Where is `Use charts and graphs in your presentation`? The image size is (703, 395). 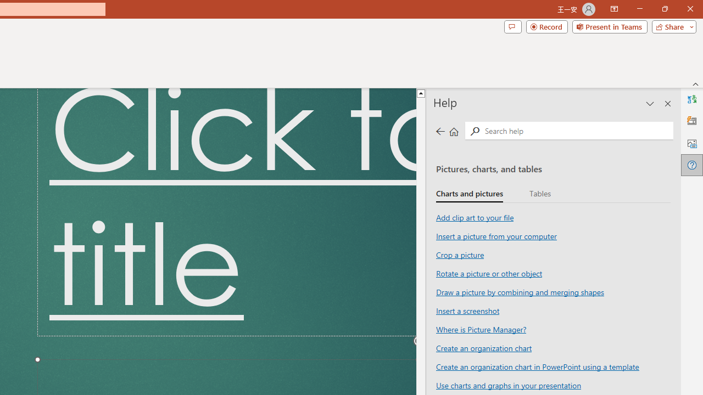 Use charts and graphs in your presentation is located at coordinates (509, 385).